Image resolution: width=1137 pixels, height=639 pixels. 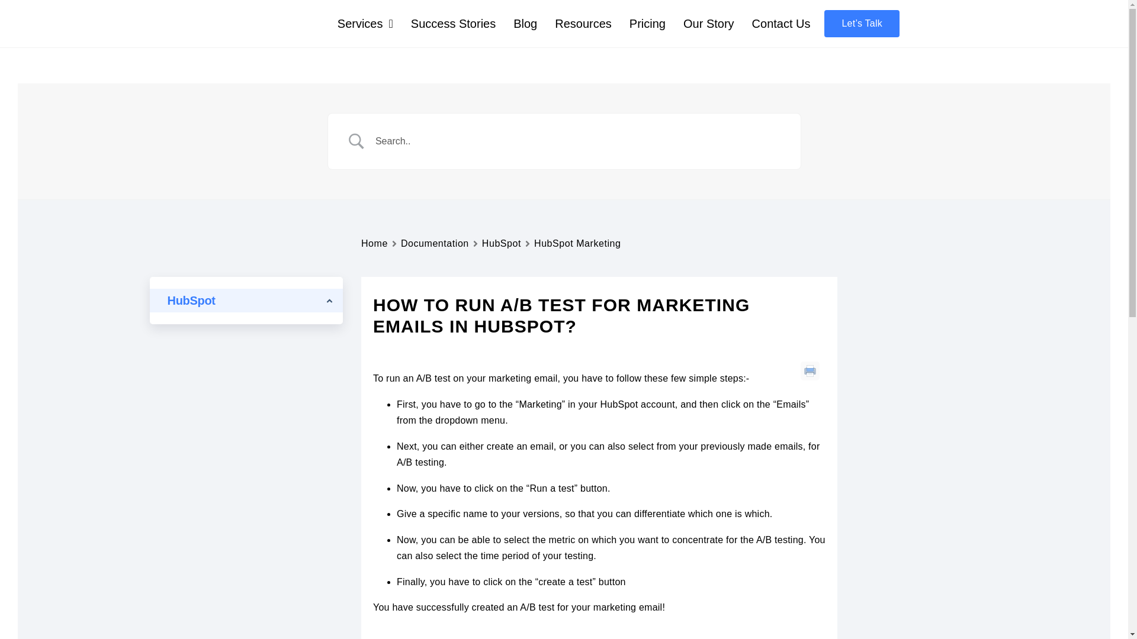 What do you see at coordinates (708, 24) in the screenshot?
I see `Our Story` at bounding box center [708, 24].